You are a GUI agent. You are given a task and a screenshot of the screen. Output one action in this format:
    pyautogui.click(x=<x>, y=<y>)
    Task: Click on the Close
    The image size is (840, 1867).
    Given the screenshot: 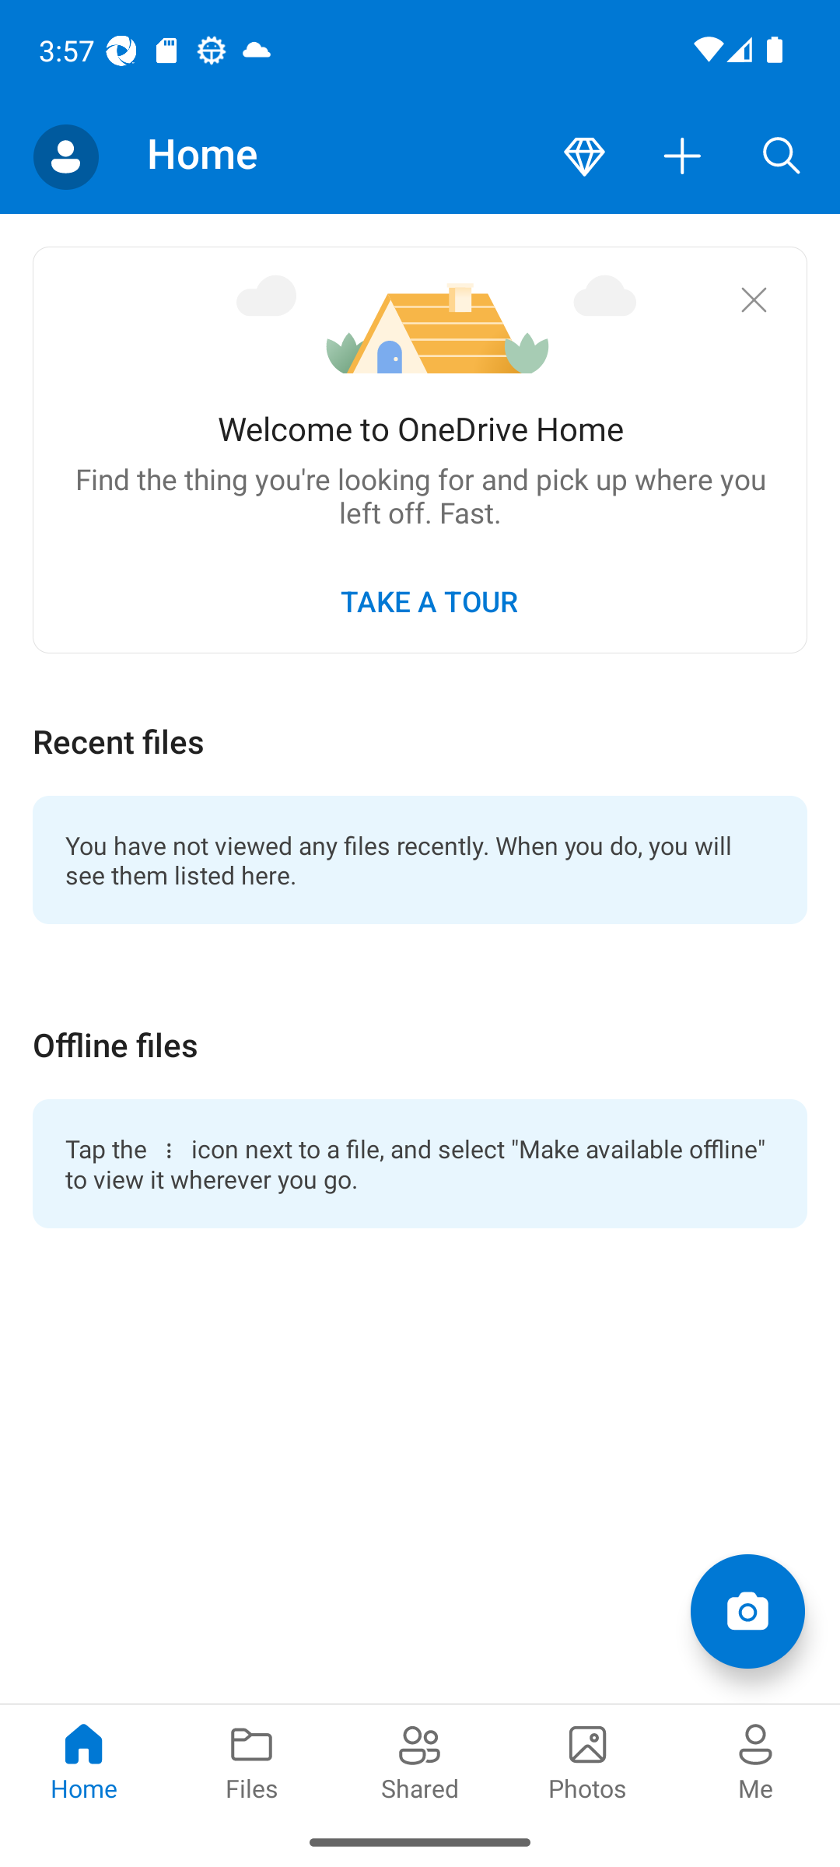 What is the action you would take?
    pyautogui.click(x=753, y=299)
    